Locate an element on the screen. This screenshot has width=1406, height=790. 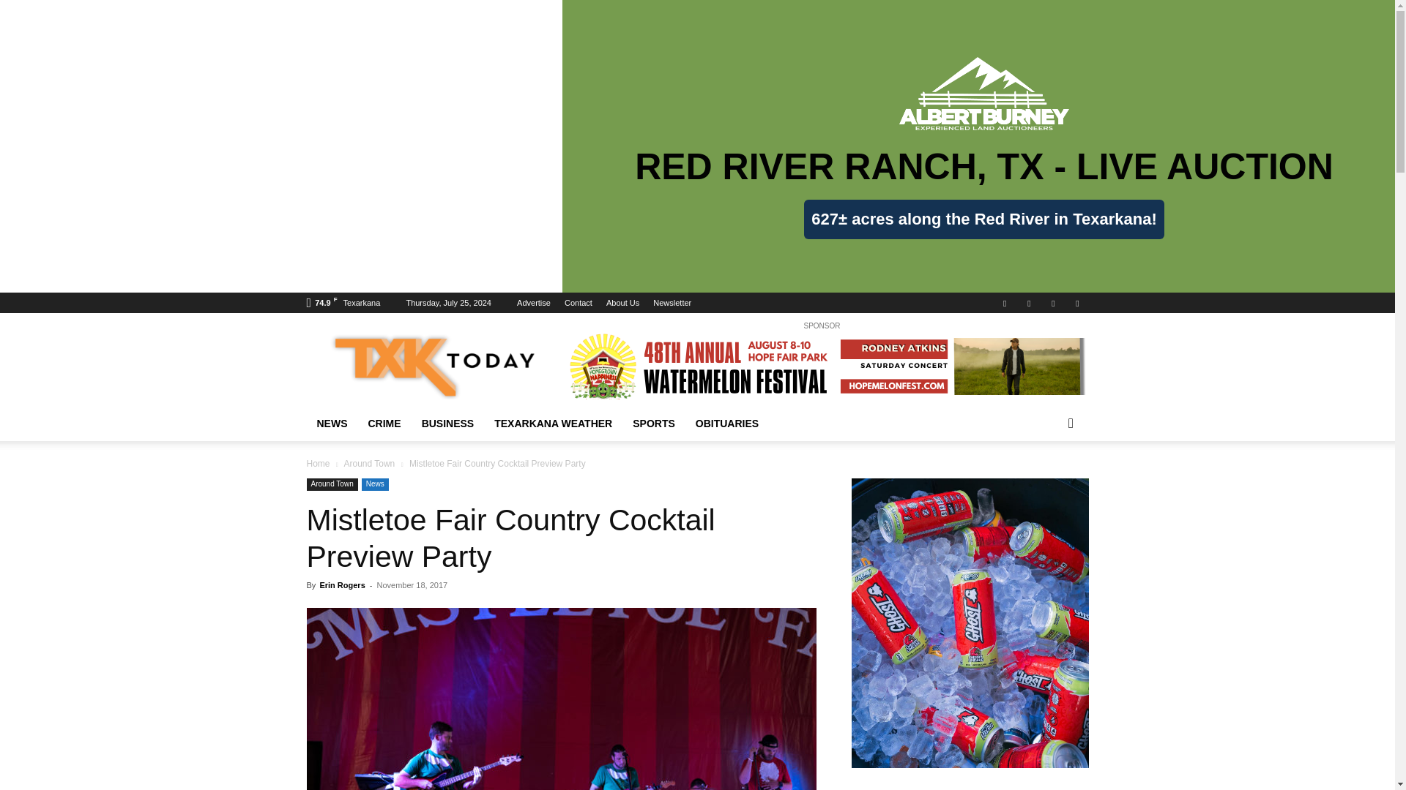
BUSINESS is located at coordinates (448, 423).